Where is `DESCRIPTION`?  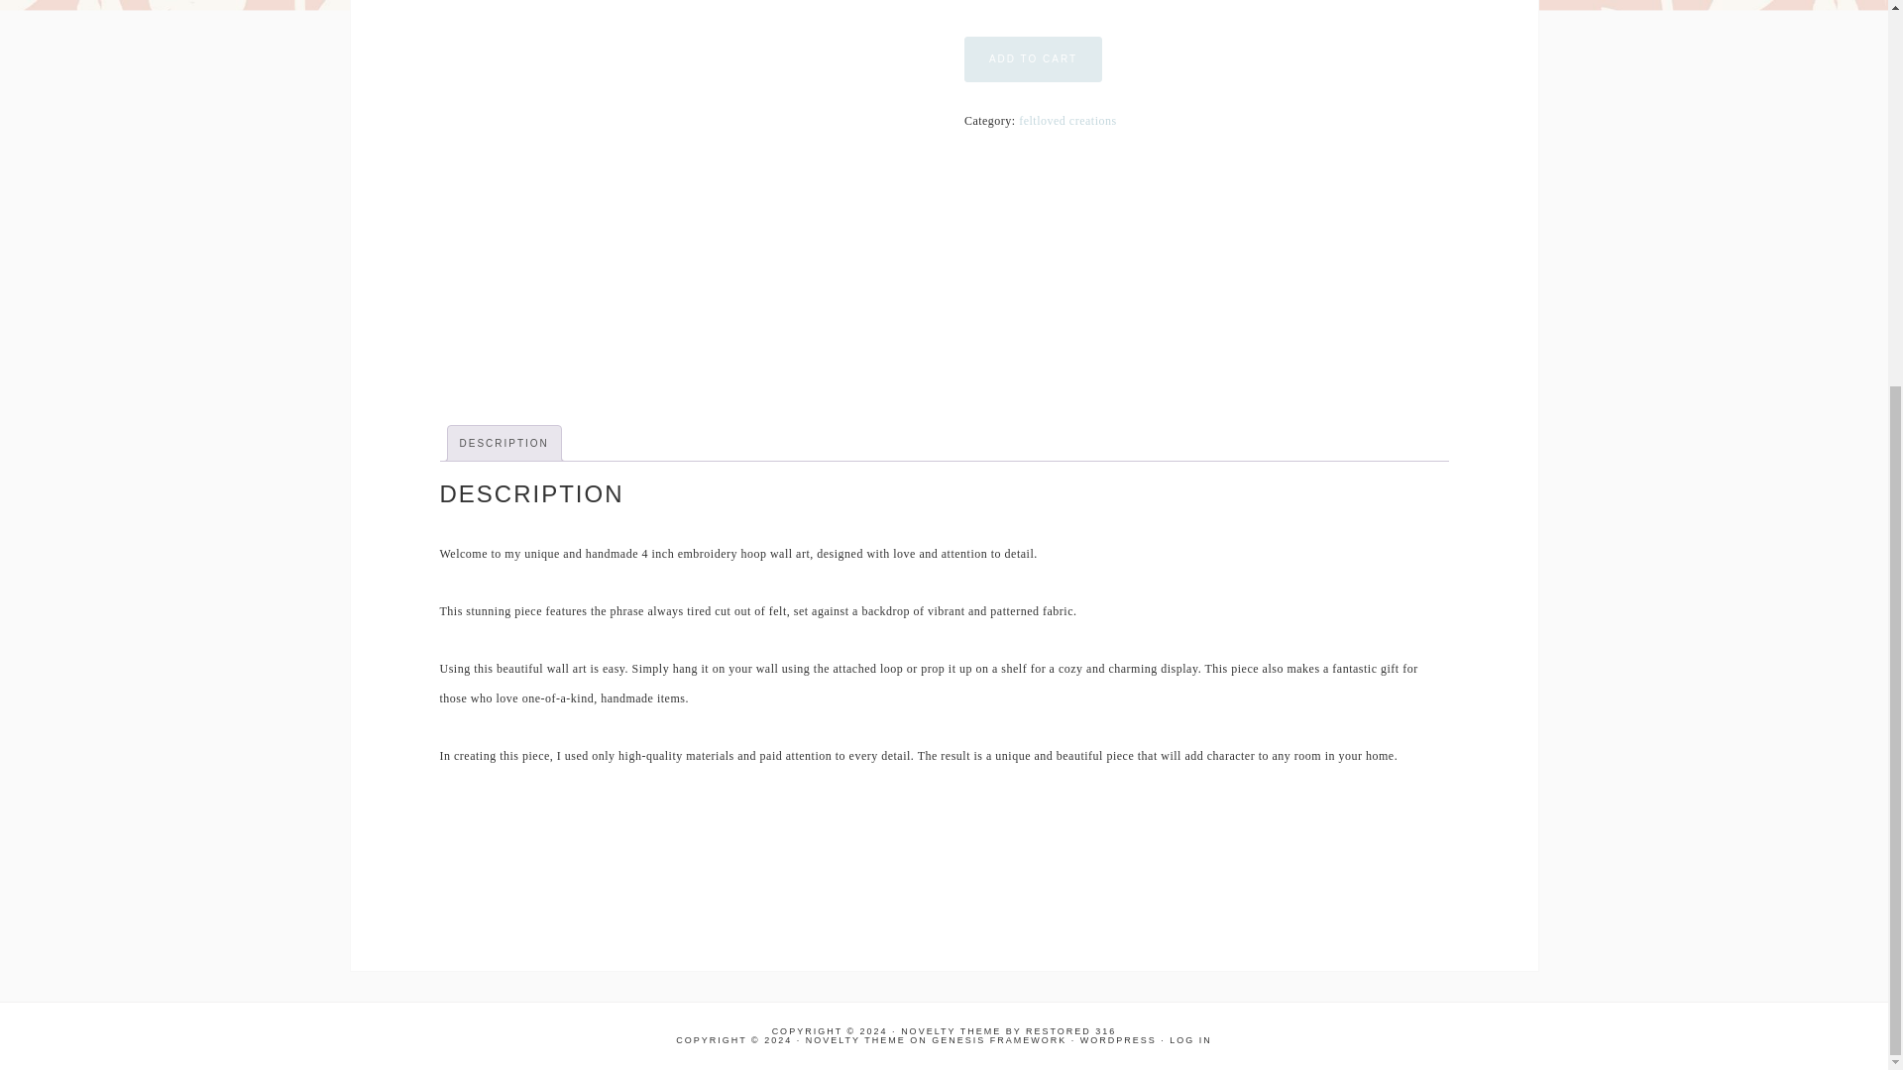
DESCRIPTION is located at coordinates (504, 443).